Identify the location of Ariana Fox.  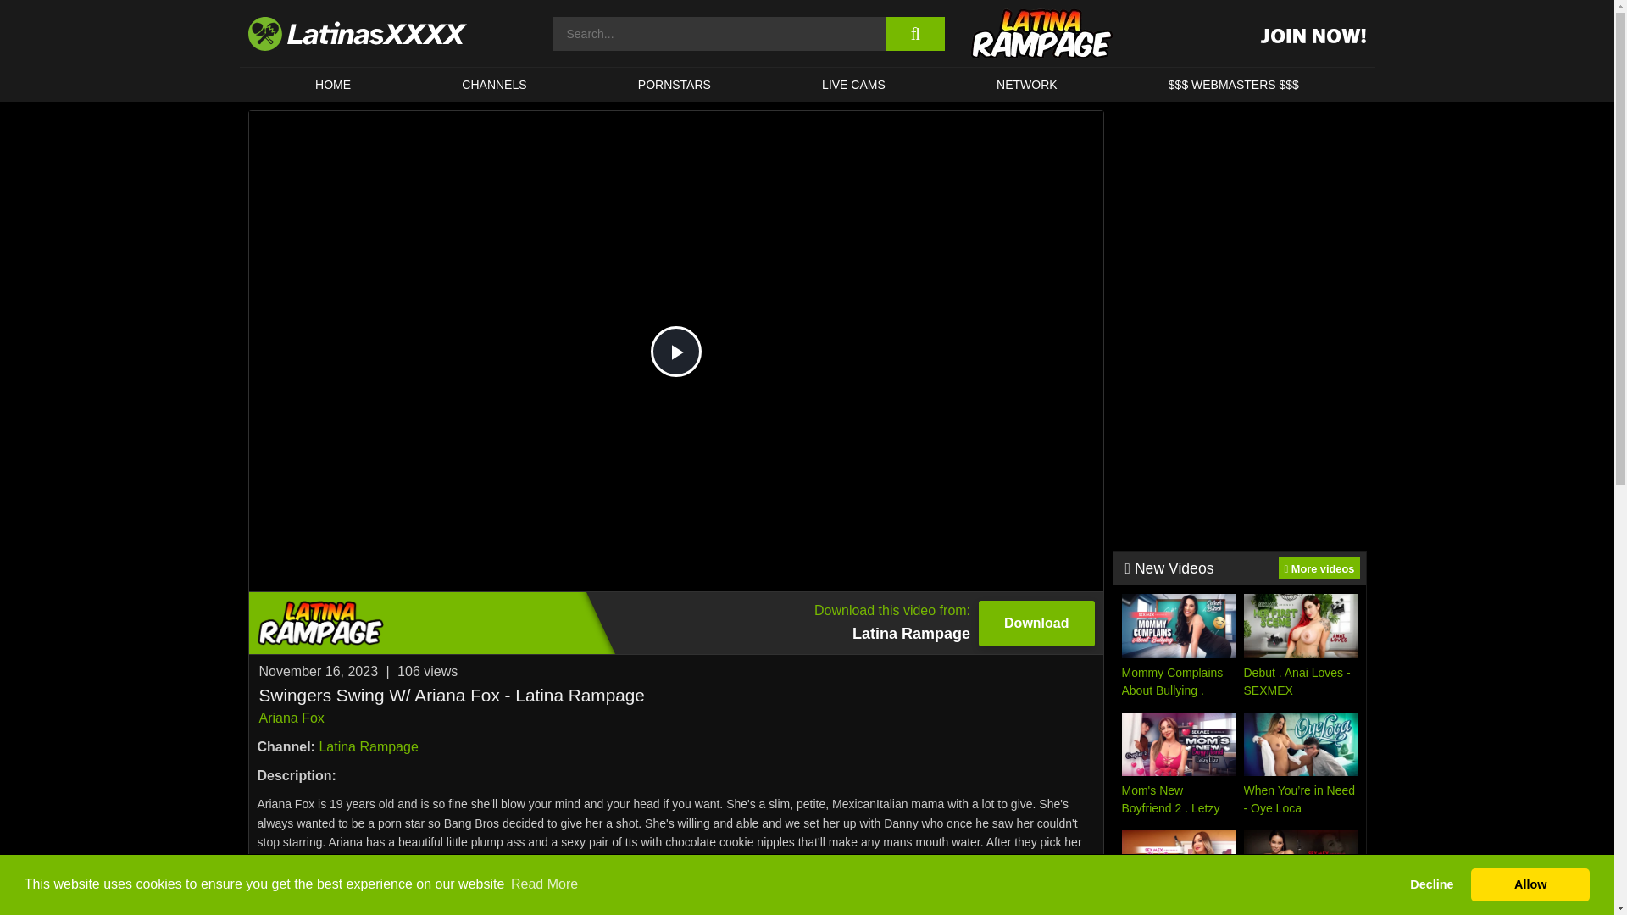
(675, 623).